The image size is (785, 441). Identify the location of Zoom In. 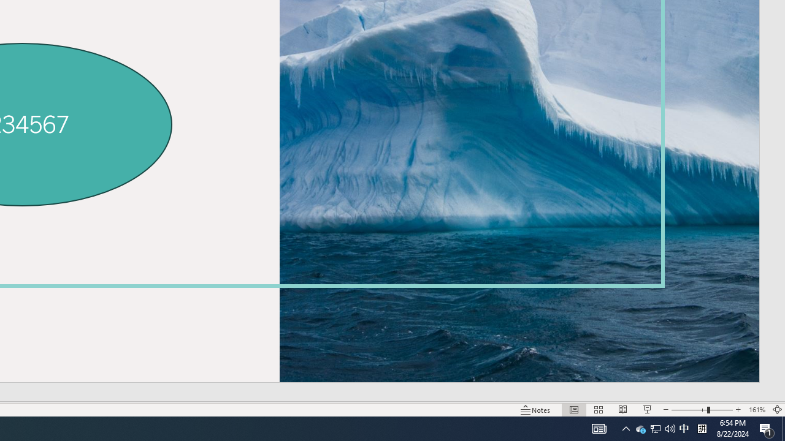
(738, 409).